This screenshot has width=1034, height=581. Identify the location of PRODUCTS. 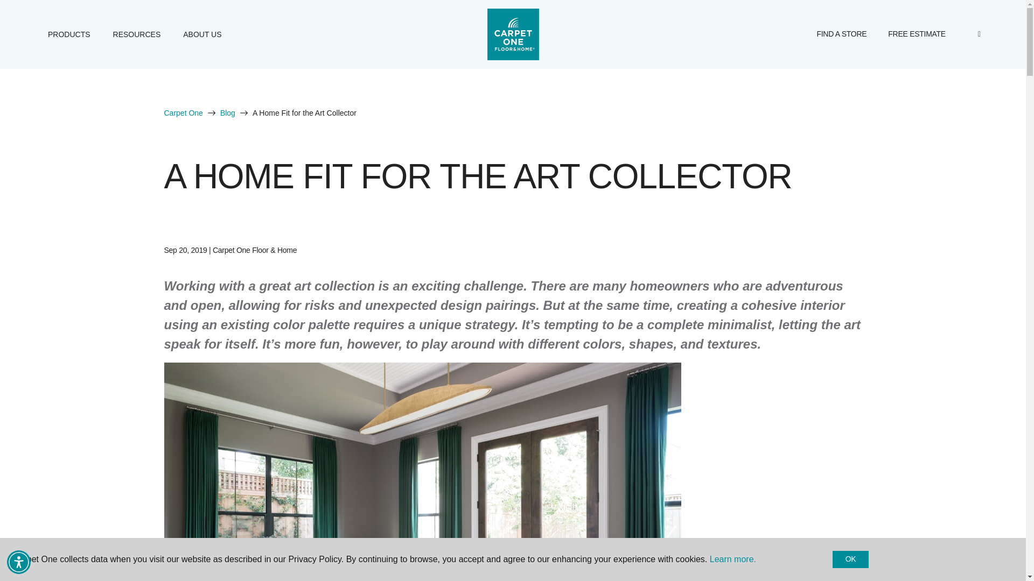
(69, 34).